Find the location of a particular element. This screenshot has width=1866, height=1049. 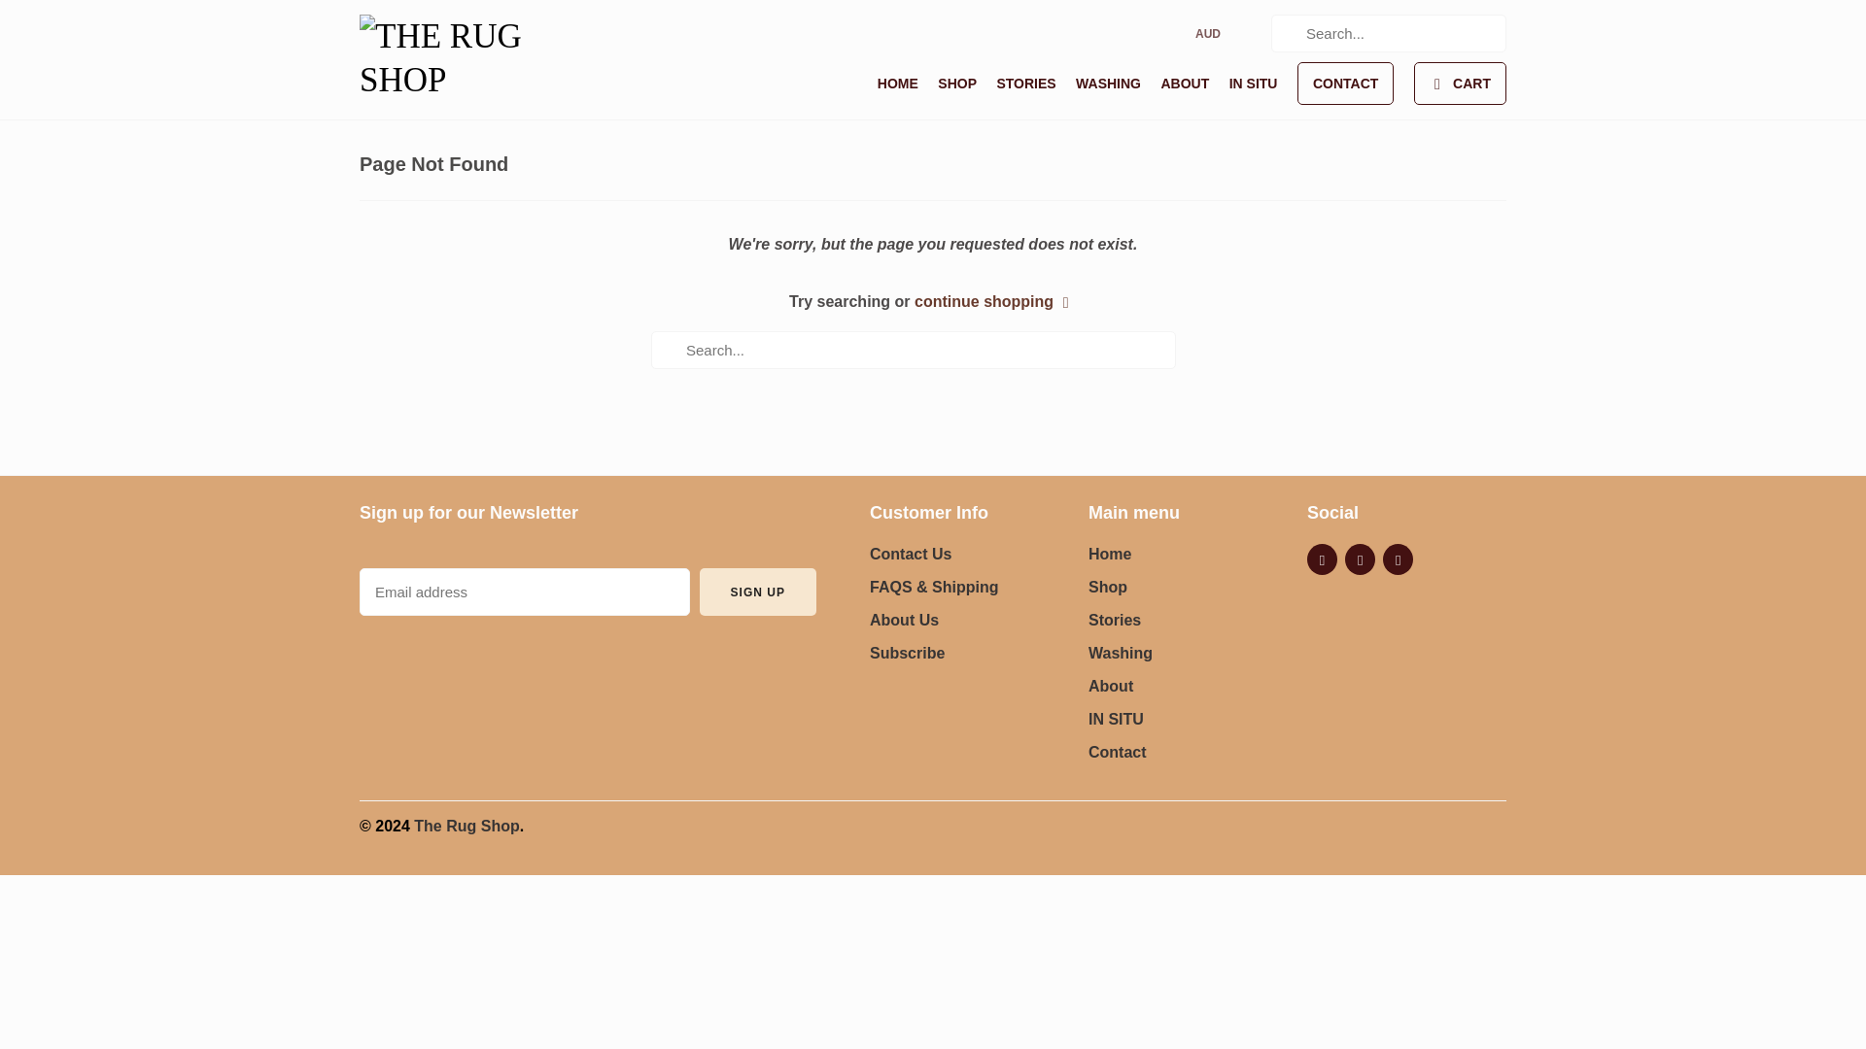

Email The Rug Shop is located at coordinates (1398, 559).